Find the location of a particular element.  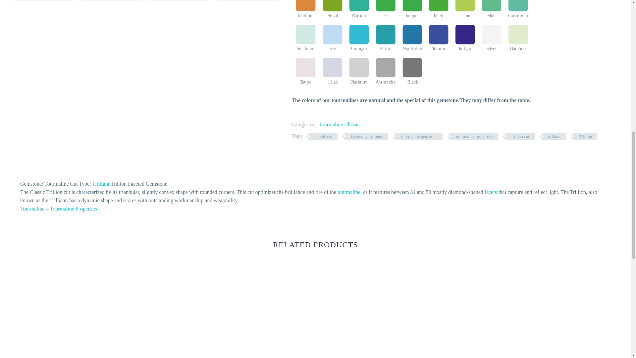

Fancy is located at coordinates (161, 312).